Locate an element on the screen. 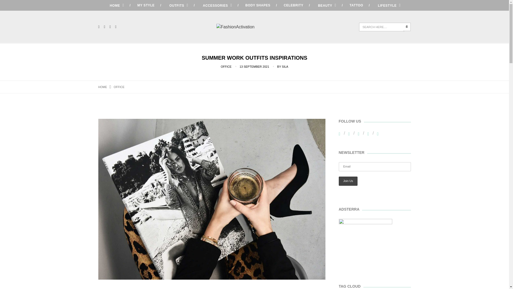  Browse to: Home is located at coordinates (103, 87).